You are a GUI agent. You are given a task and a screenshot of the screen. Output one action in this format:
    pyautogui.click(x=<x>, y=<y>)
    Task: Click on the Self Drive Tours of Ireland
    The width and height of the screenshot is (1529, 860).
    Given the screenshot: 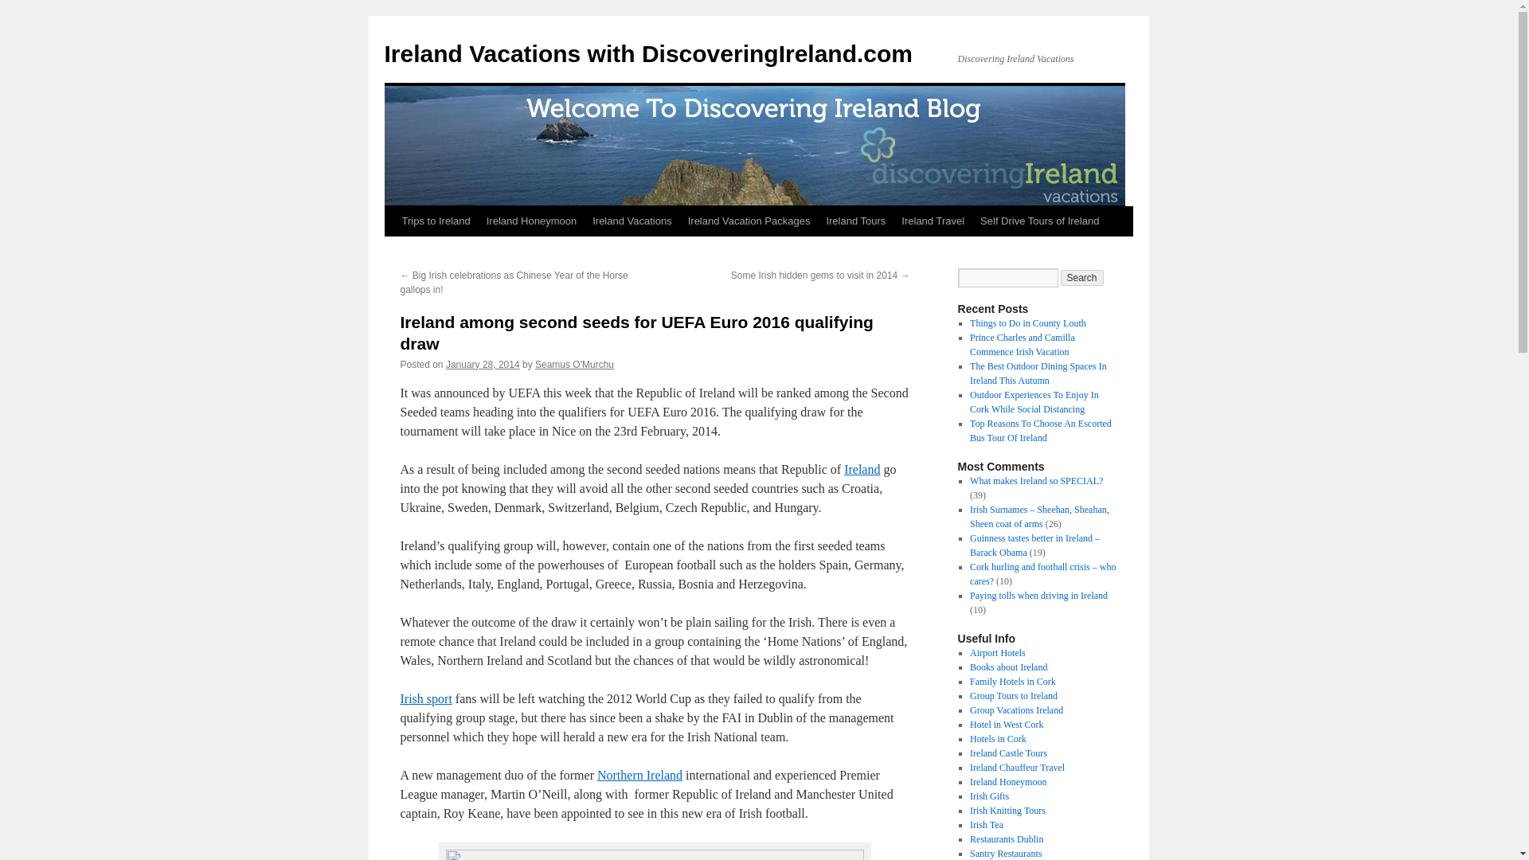 What is the action you would take?
    pyautogui.click(x=1040, y=221)
    